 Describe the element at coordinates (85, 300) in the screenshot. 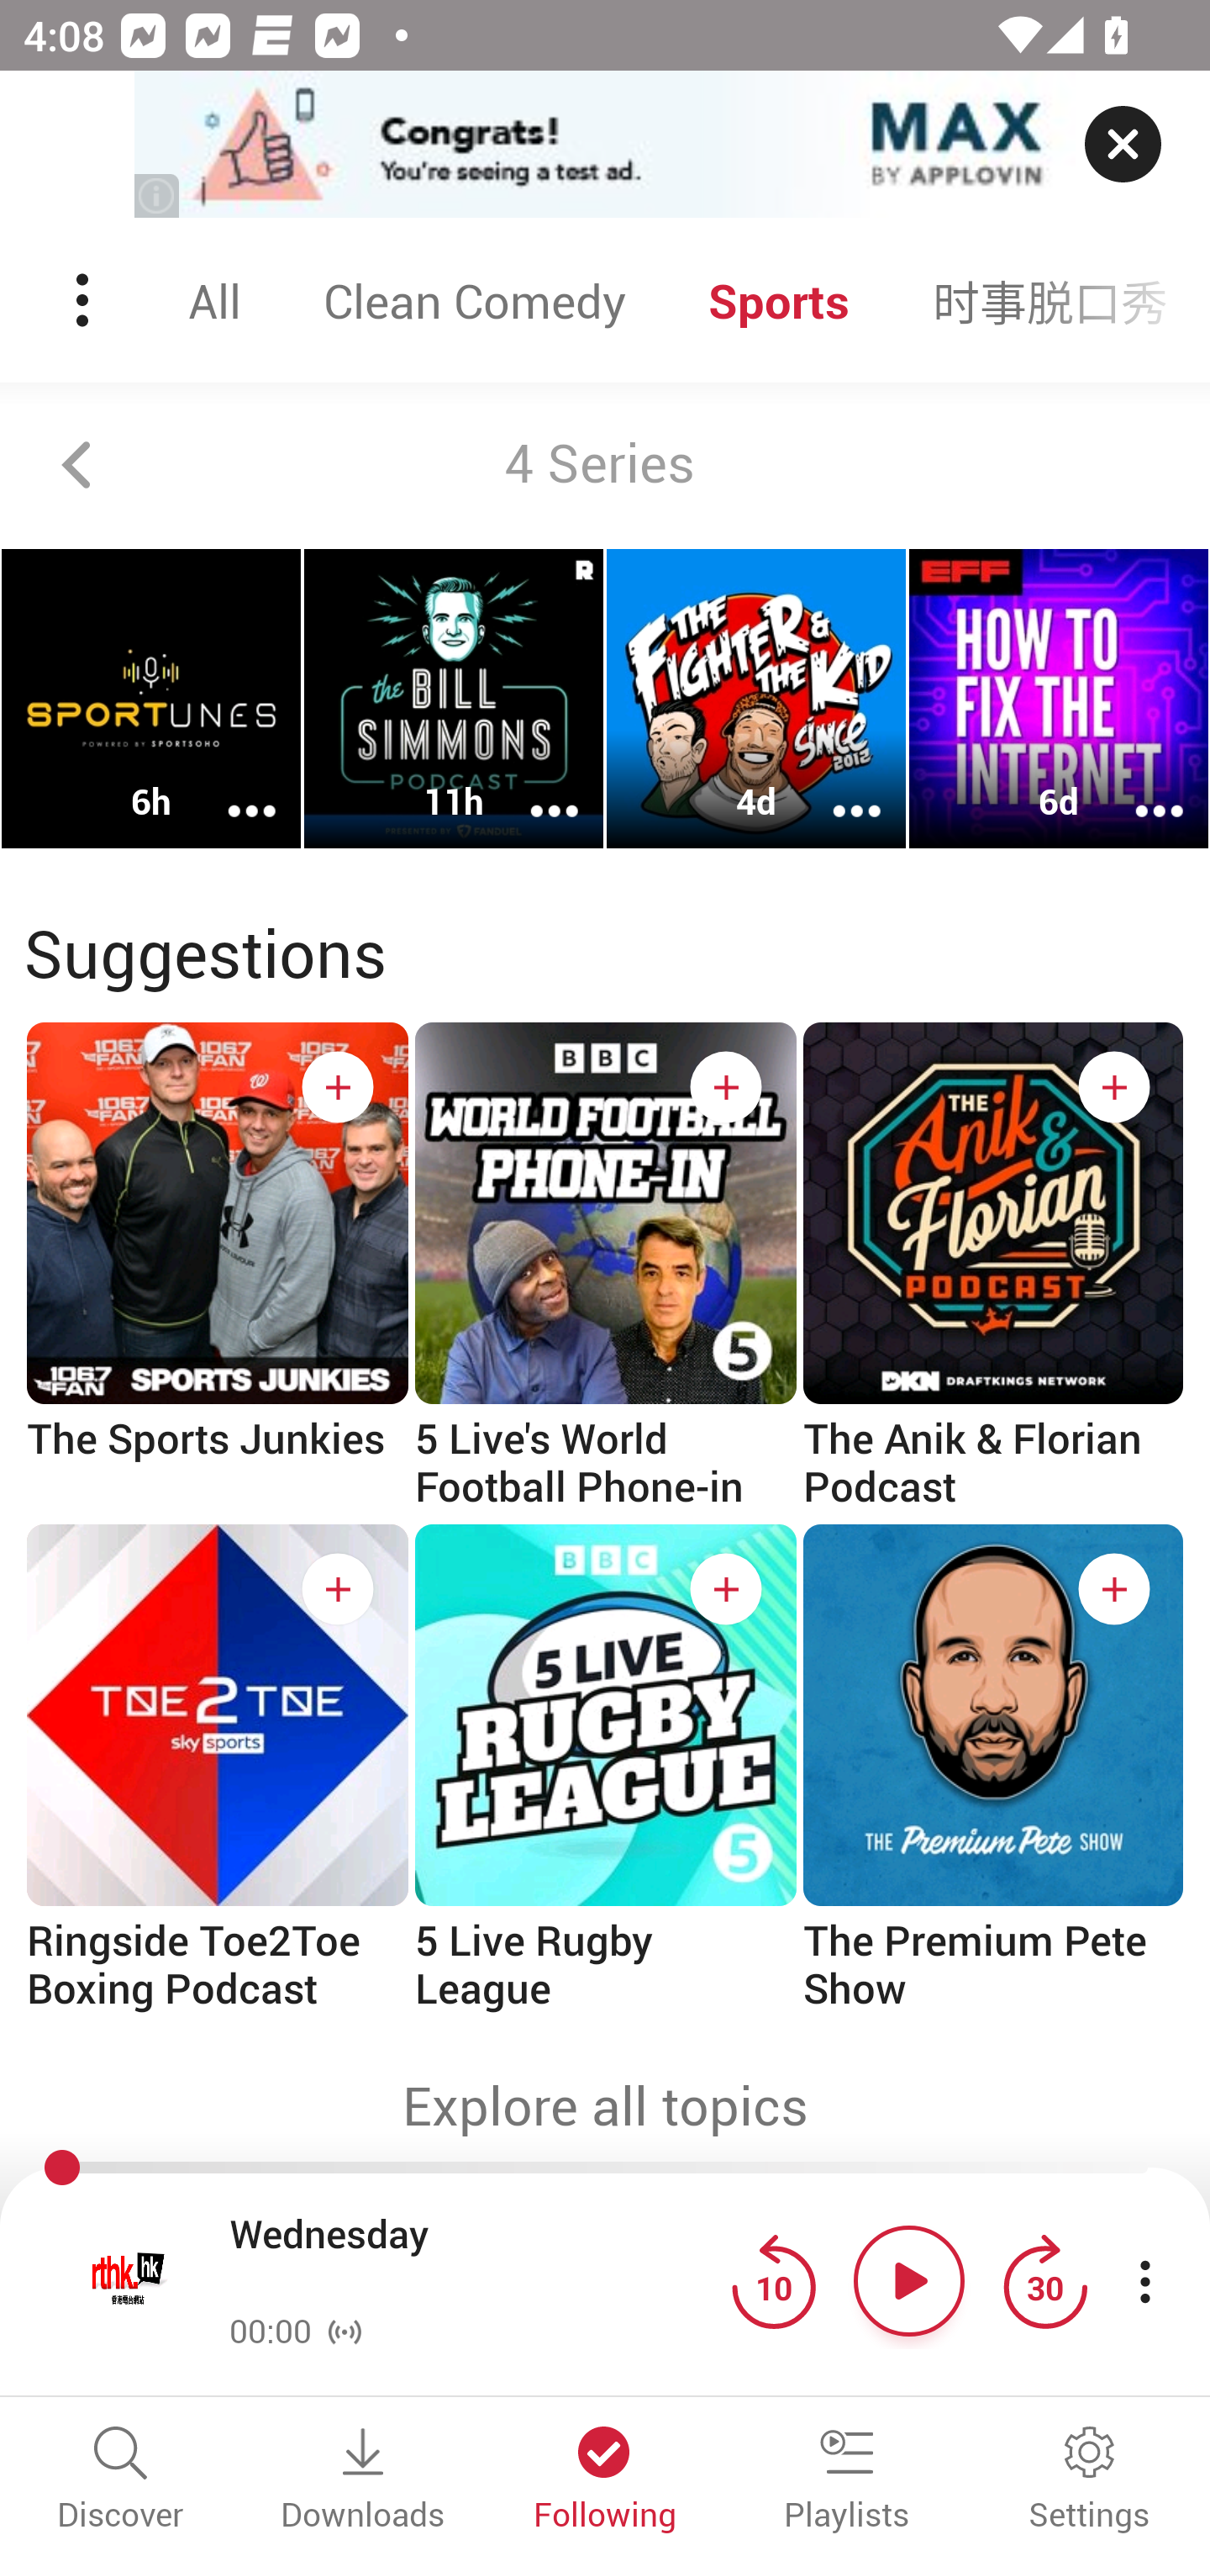

I see `Menu` at that location.